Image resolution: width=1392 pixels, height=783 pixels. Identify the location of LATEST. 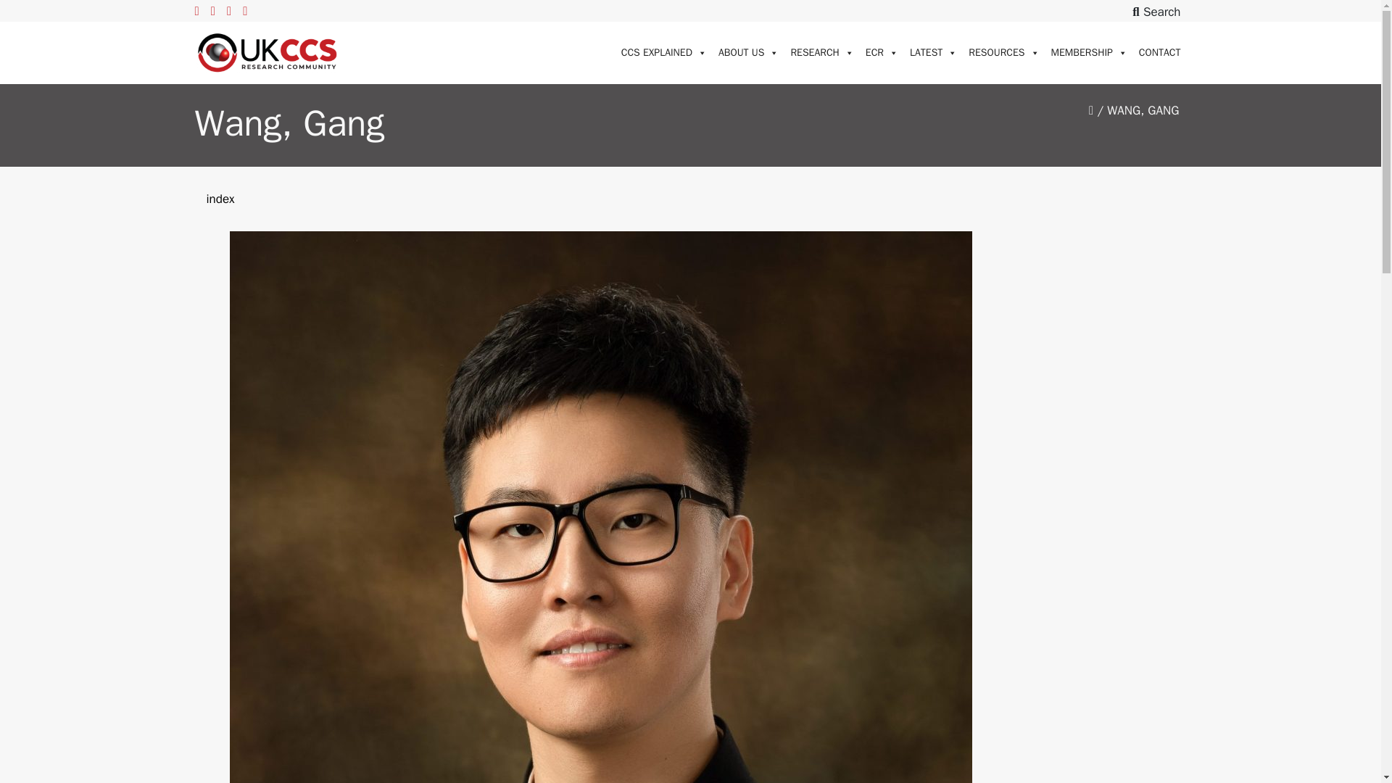
(933, 52).